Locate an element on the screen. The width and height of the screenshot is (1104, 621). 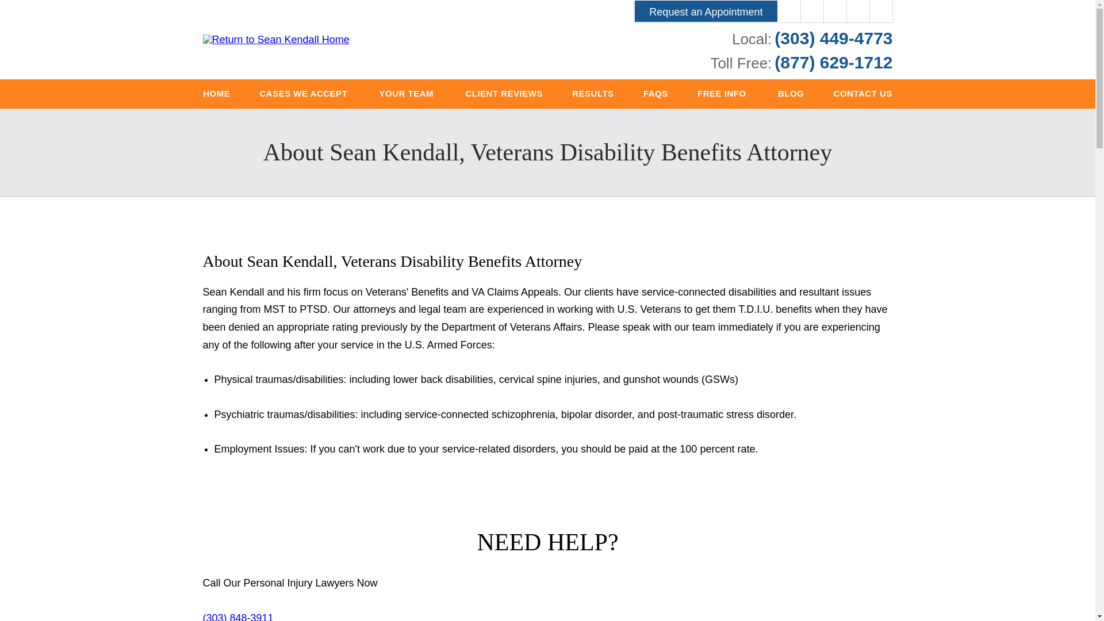
FAQS is located at coordinates (655, 94).